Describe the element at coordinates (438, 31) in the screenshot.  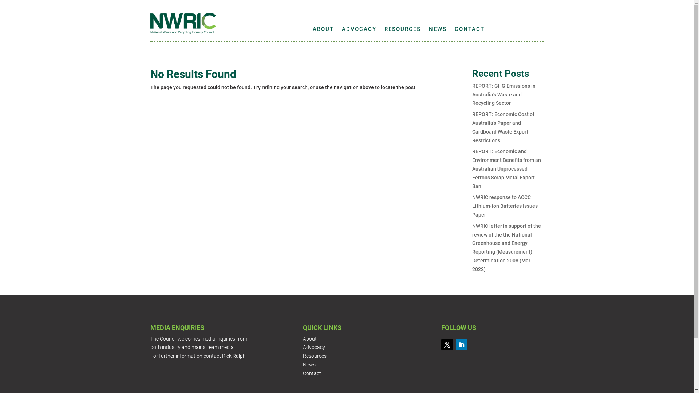
I see `NEWS` at that location.